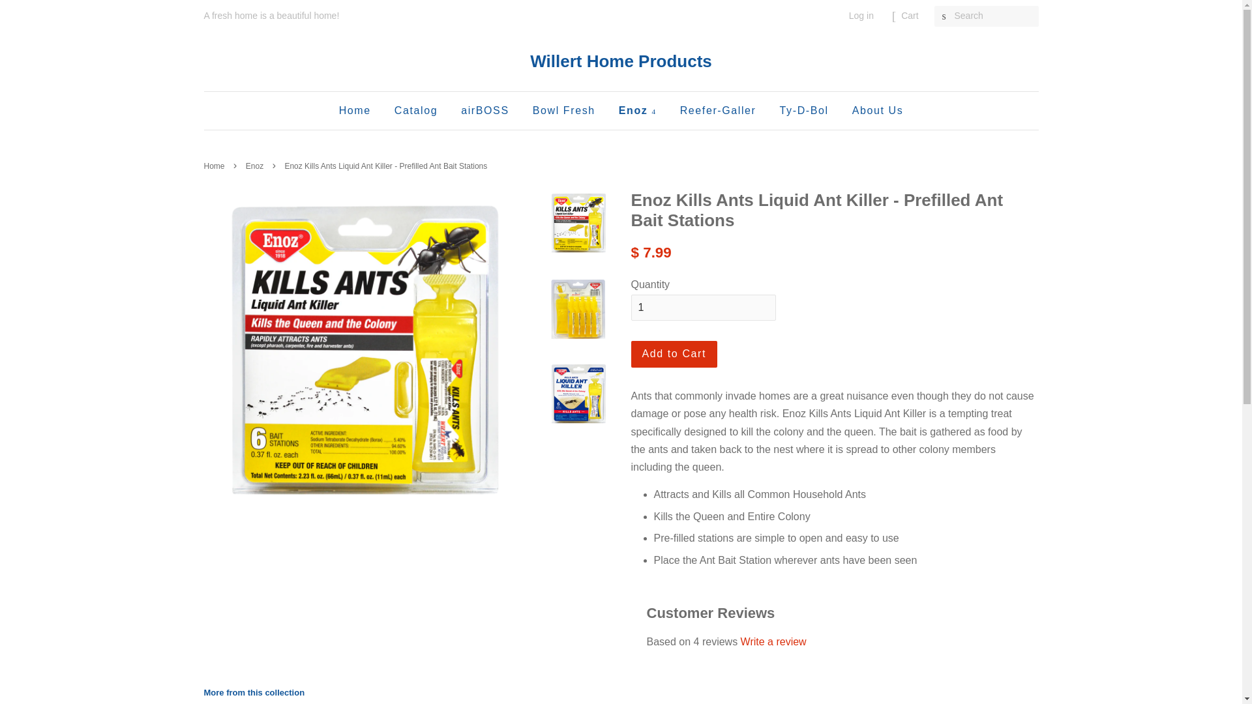  Describe the element at coordinates (256, 166) in the screenshot. I see `Enoz` at that location.